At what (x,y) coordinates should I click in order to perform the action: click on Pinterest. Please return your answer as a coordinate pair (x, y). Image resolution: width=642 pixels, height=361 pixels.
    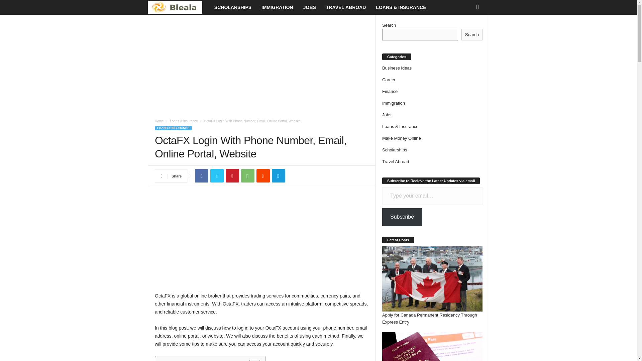
    Looking at the image, I should click on (232, 176).